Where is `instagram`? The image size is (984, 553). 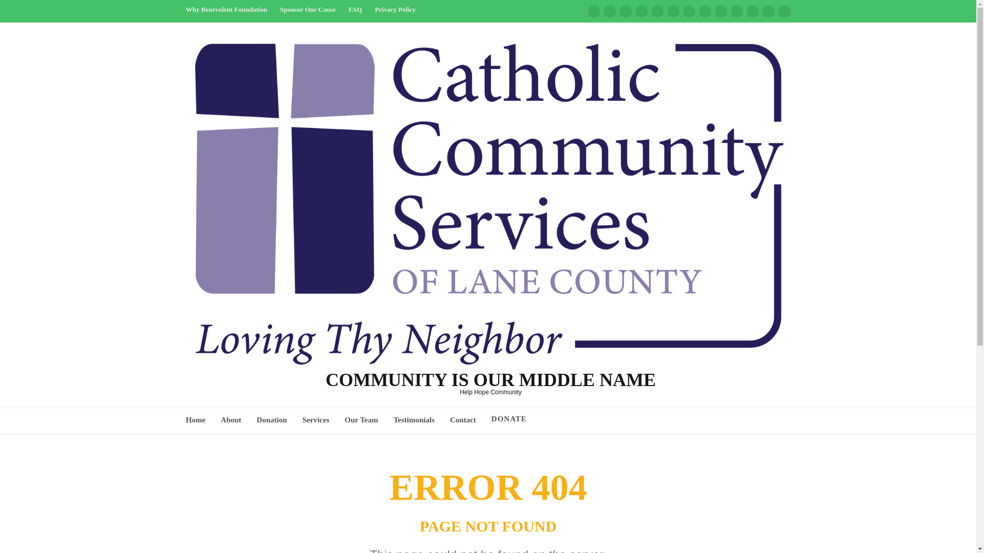
instagram is located at coordinates (625, 11).